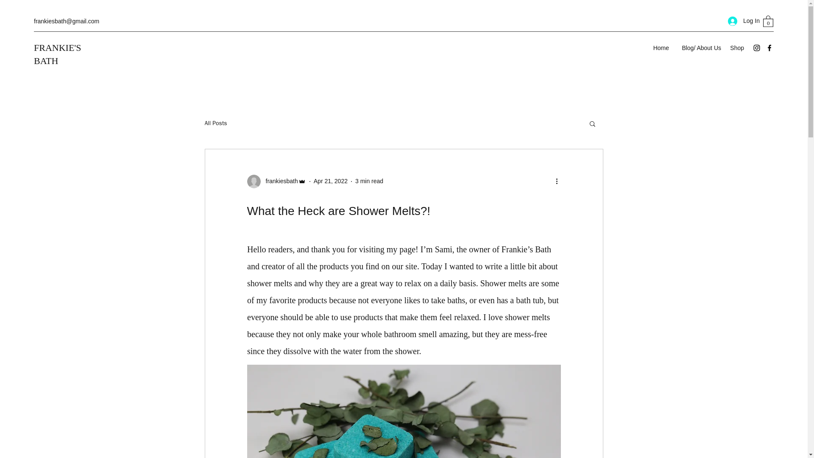 The image size is (814, 458). I want to click on Apr 21, 2022, so click(330, 181).